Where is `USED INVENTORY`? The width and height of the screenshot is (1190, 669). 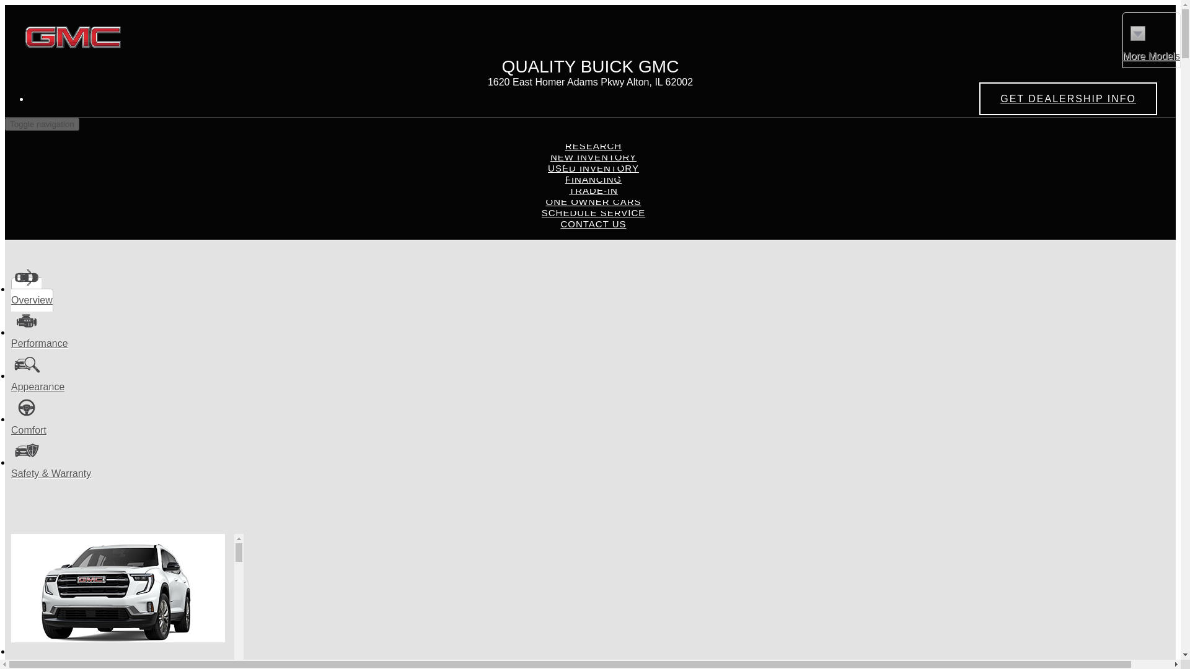 USED INVENTORY is located at coordinates (593, 168).